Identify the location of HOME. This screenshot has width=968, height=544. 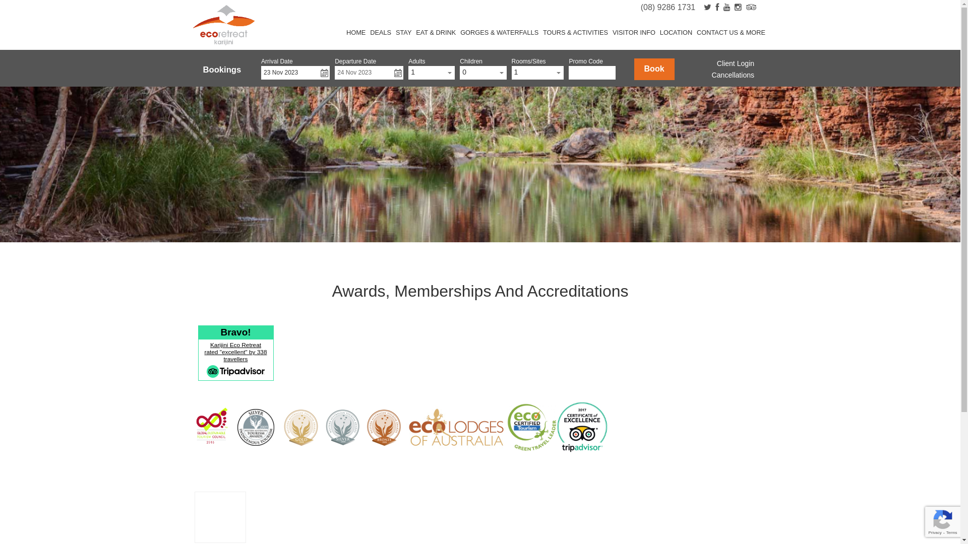
(356, 32).